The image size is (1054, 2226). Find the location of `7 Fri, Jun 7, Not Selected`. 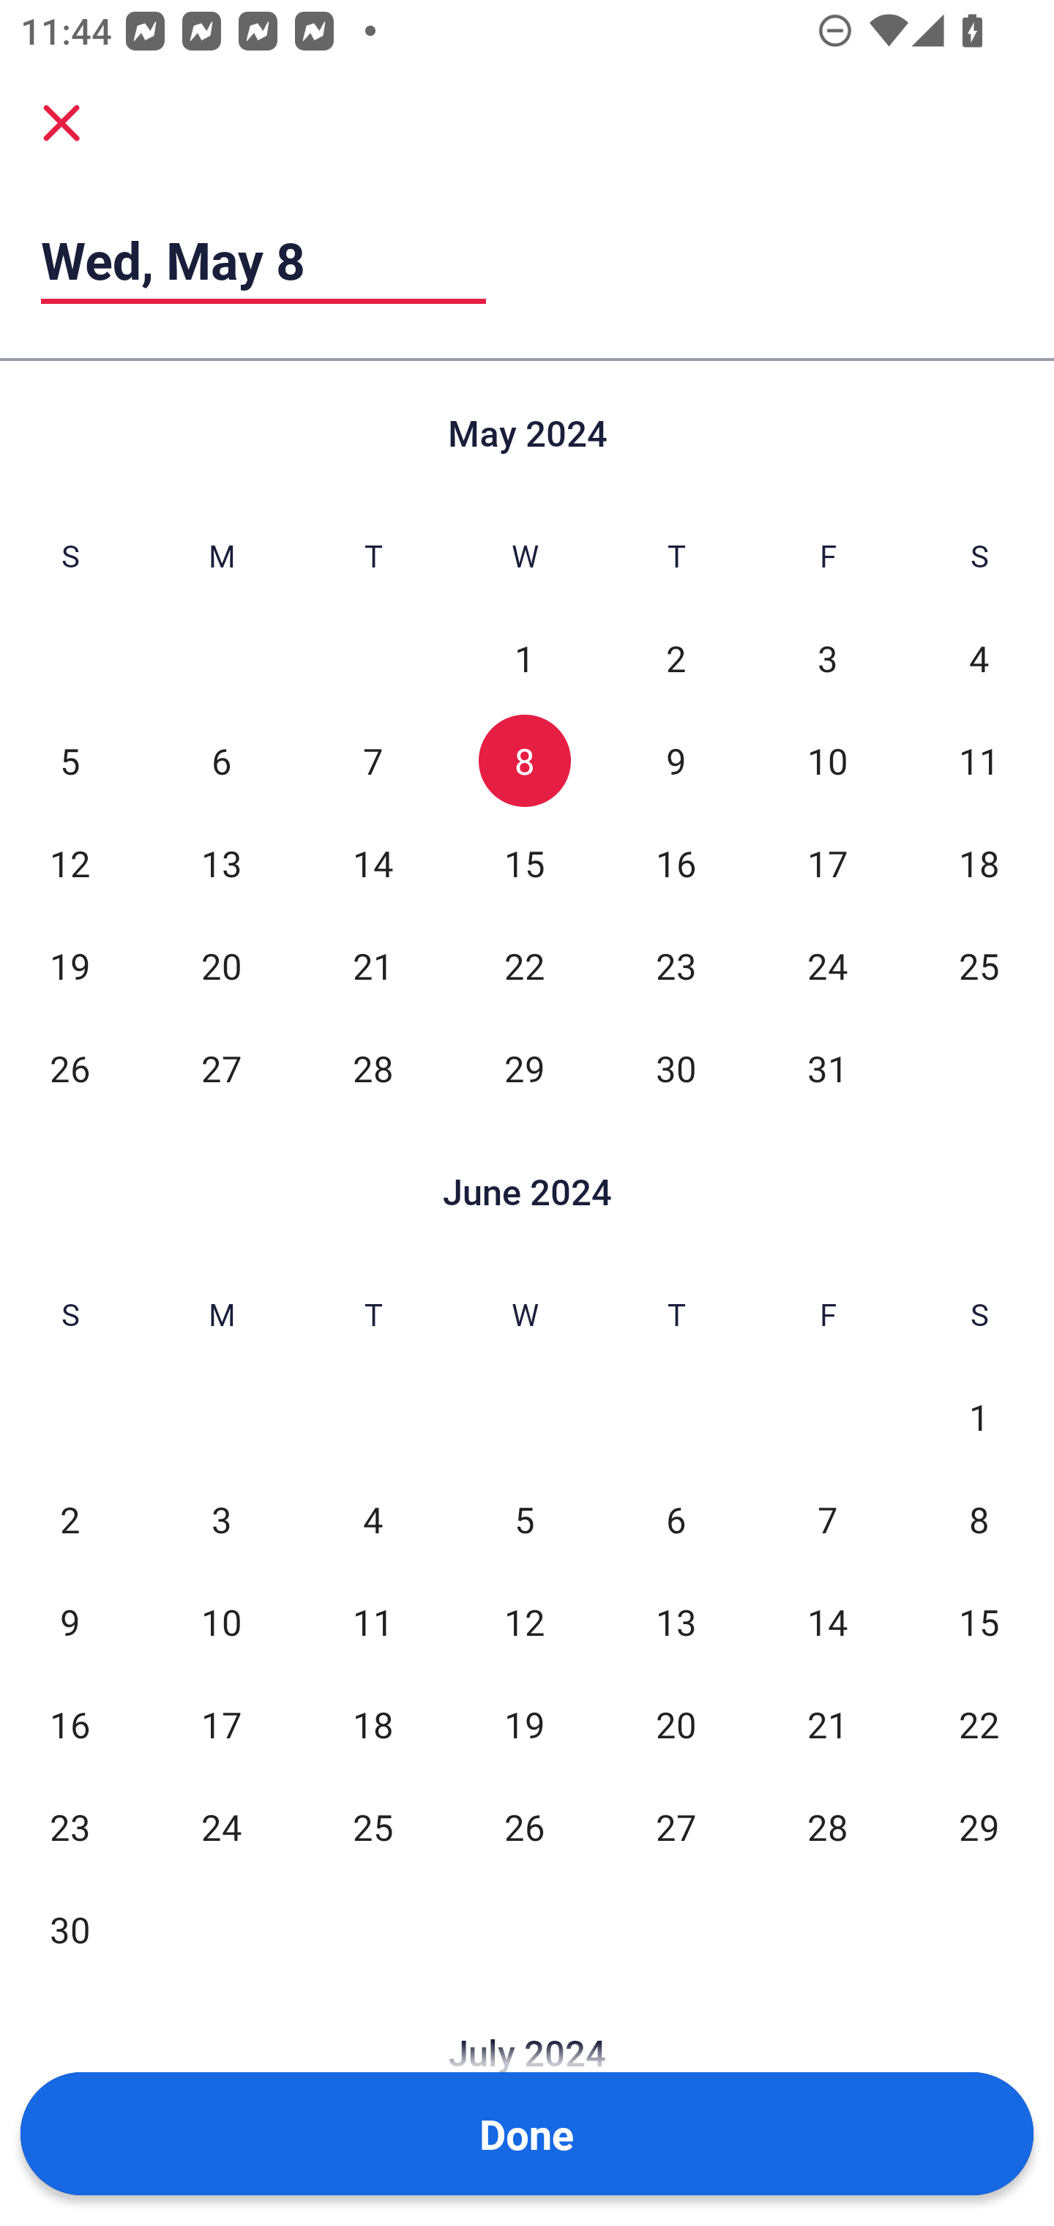

7 Fri, Jun 7, Not Selected is located at coordinates (827, 1520).